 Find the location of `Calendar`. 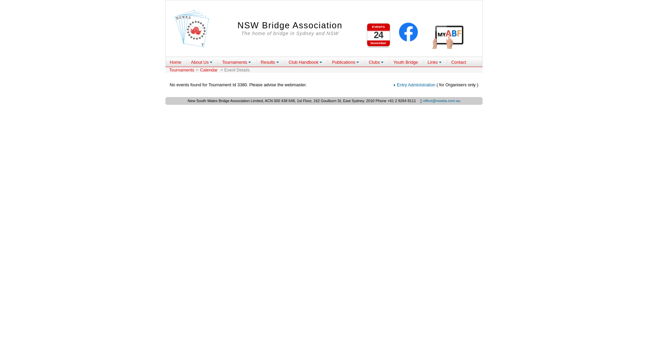

Calendar is located at coordinates (210, 70).